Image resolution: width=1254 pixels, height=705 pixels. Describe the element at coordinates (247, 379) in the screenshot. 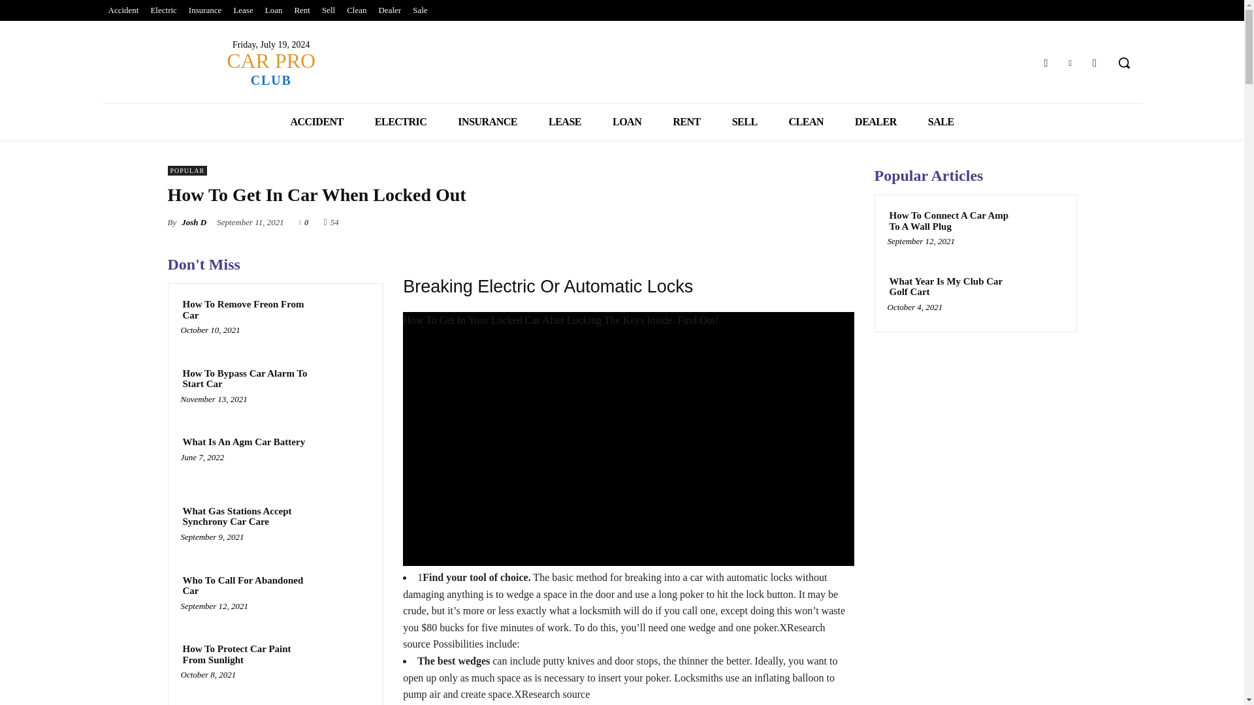

I see `How To Bypass Car Alarm To Start Car` at that location.